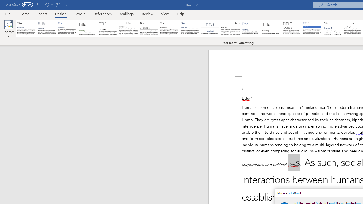  What do you see at coordinates (87, 28) in the screenshot?
I see `Basic (Stylish)` at bounding box center [87, 28].